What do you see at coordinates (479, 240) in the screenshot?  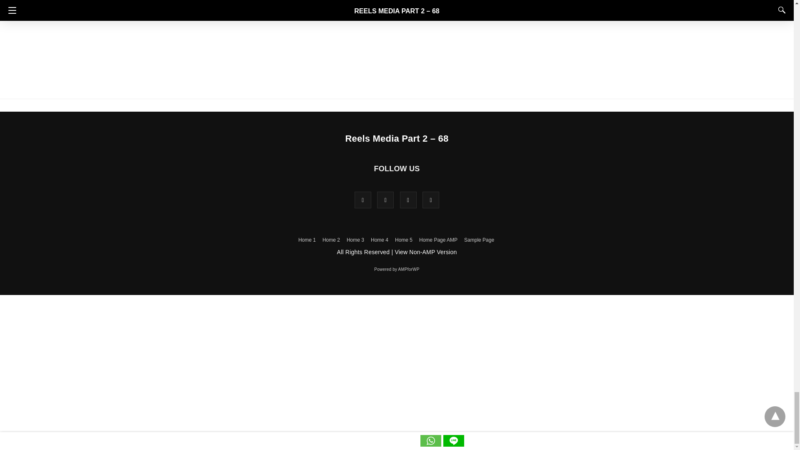 I see `Sample Page` at bounding box center [479, 240].